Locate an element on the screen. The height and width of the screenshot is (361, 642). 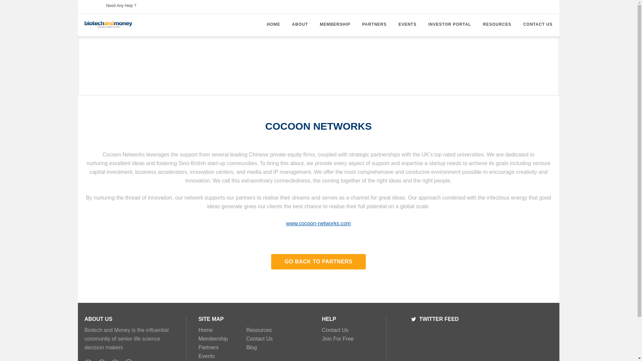
Linkedin is located at coordinates (115, 360).